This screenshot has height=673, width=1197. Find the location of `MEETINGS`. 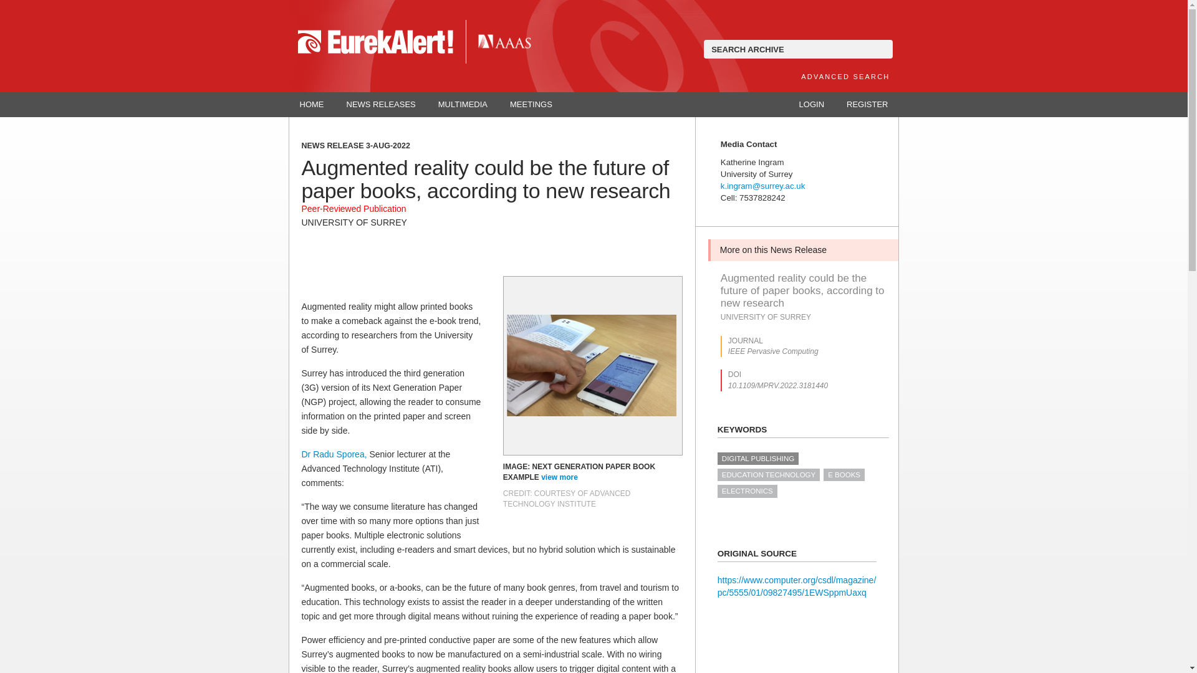

MEETINGS is located at coordinates (531, 105).